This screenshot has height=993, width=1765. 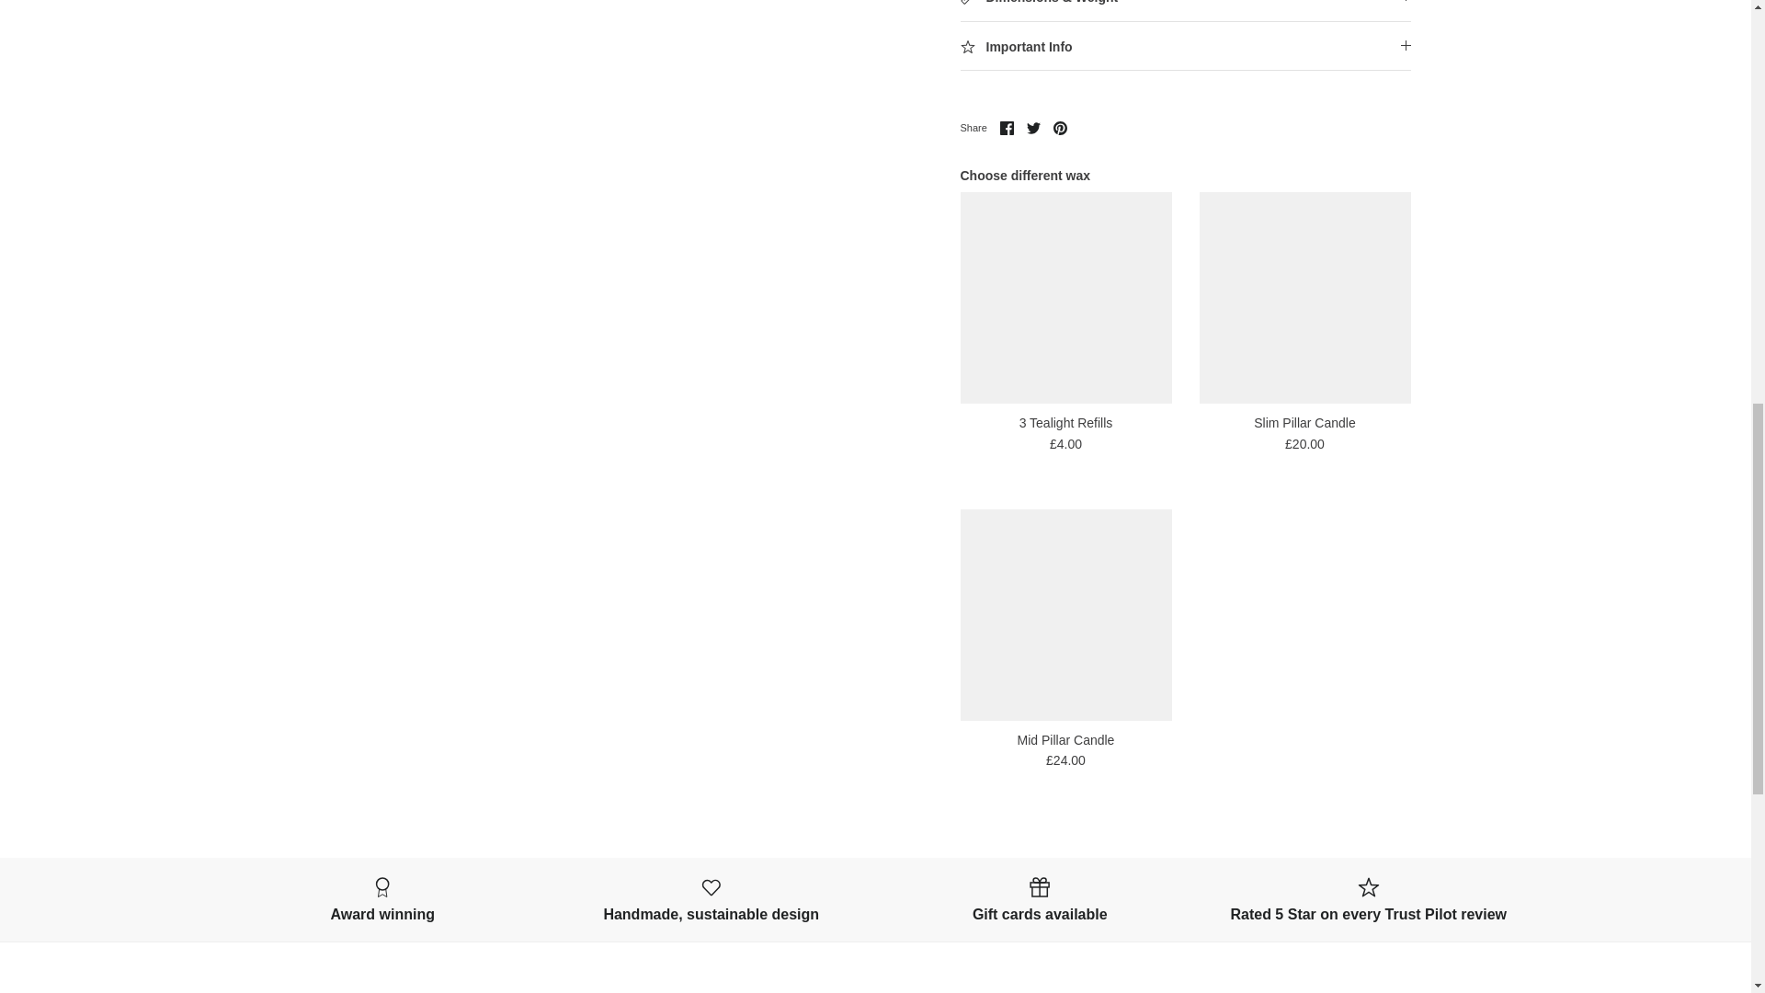 I want to click on Facebook, so click(x=1007, y=127).